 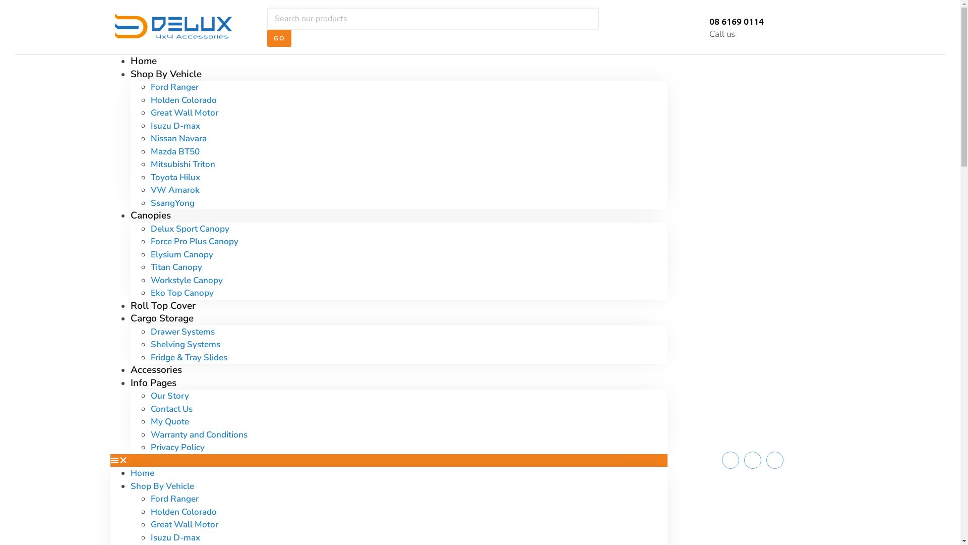 I want to click on Holden Colorado, so click(x=184, y=100).